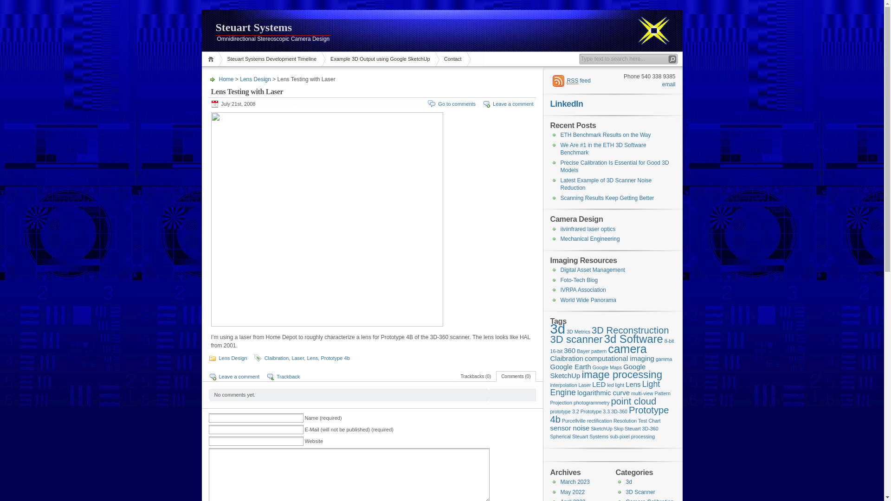 This screenshot has height=501, width=891. Describe the element at coordinates (212, 59) in the screenshot. I see `Home` at that location.